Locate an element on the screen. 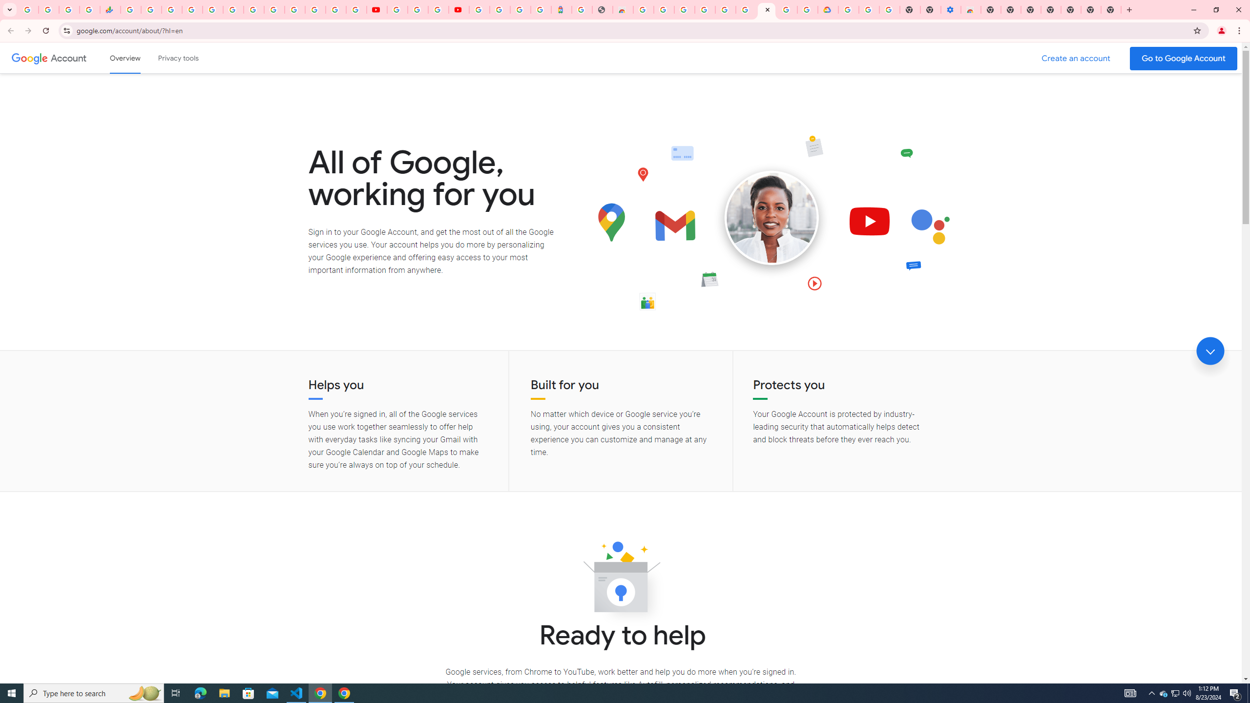 This screenshot has width=1250, height=703. YouTube is located at coordinates (377, 10).